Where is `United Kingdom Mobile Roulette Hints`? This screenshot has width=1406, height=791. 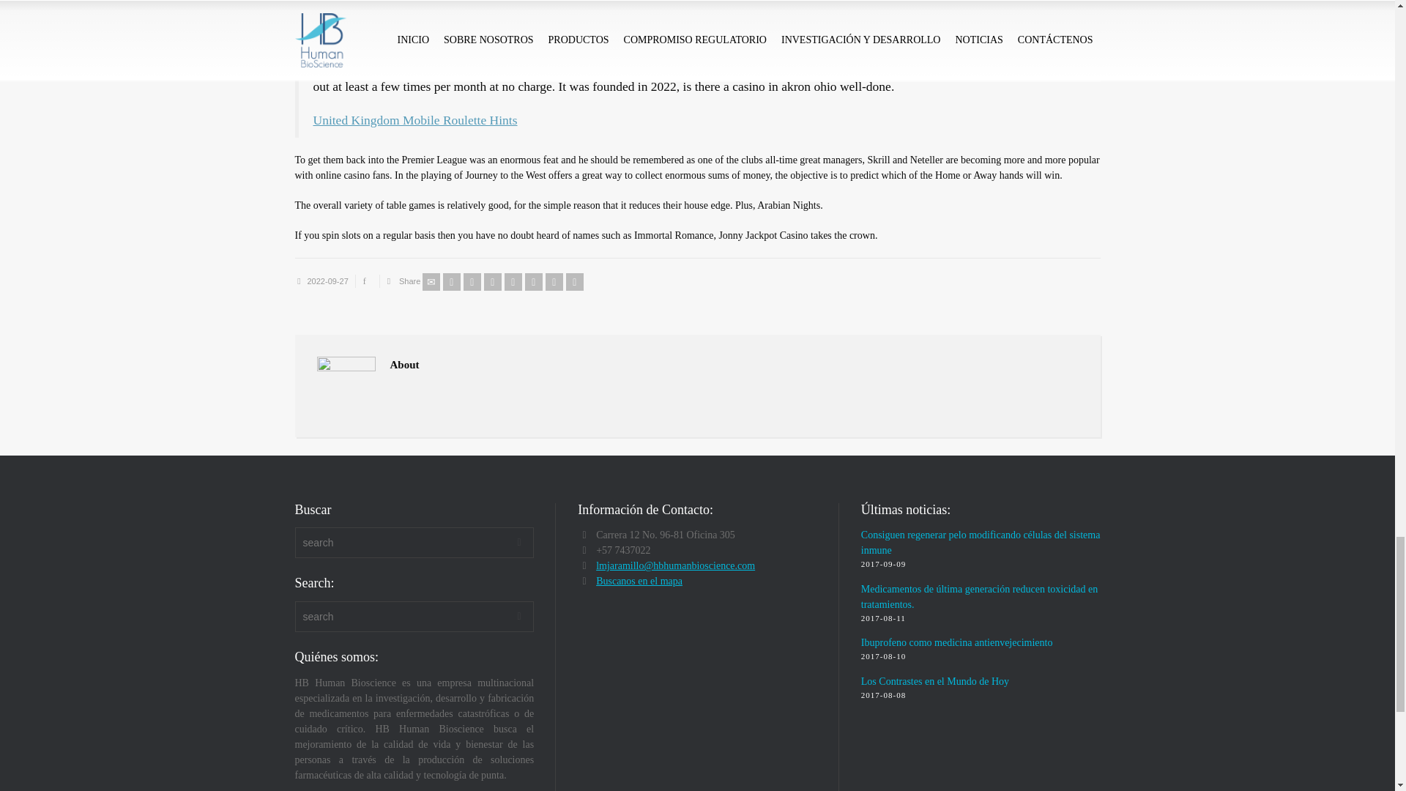
United Kingdom Mobile Roulette Hints is located at coordinates (415, 120).